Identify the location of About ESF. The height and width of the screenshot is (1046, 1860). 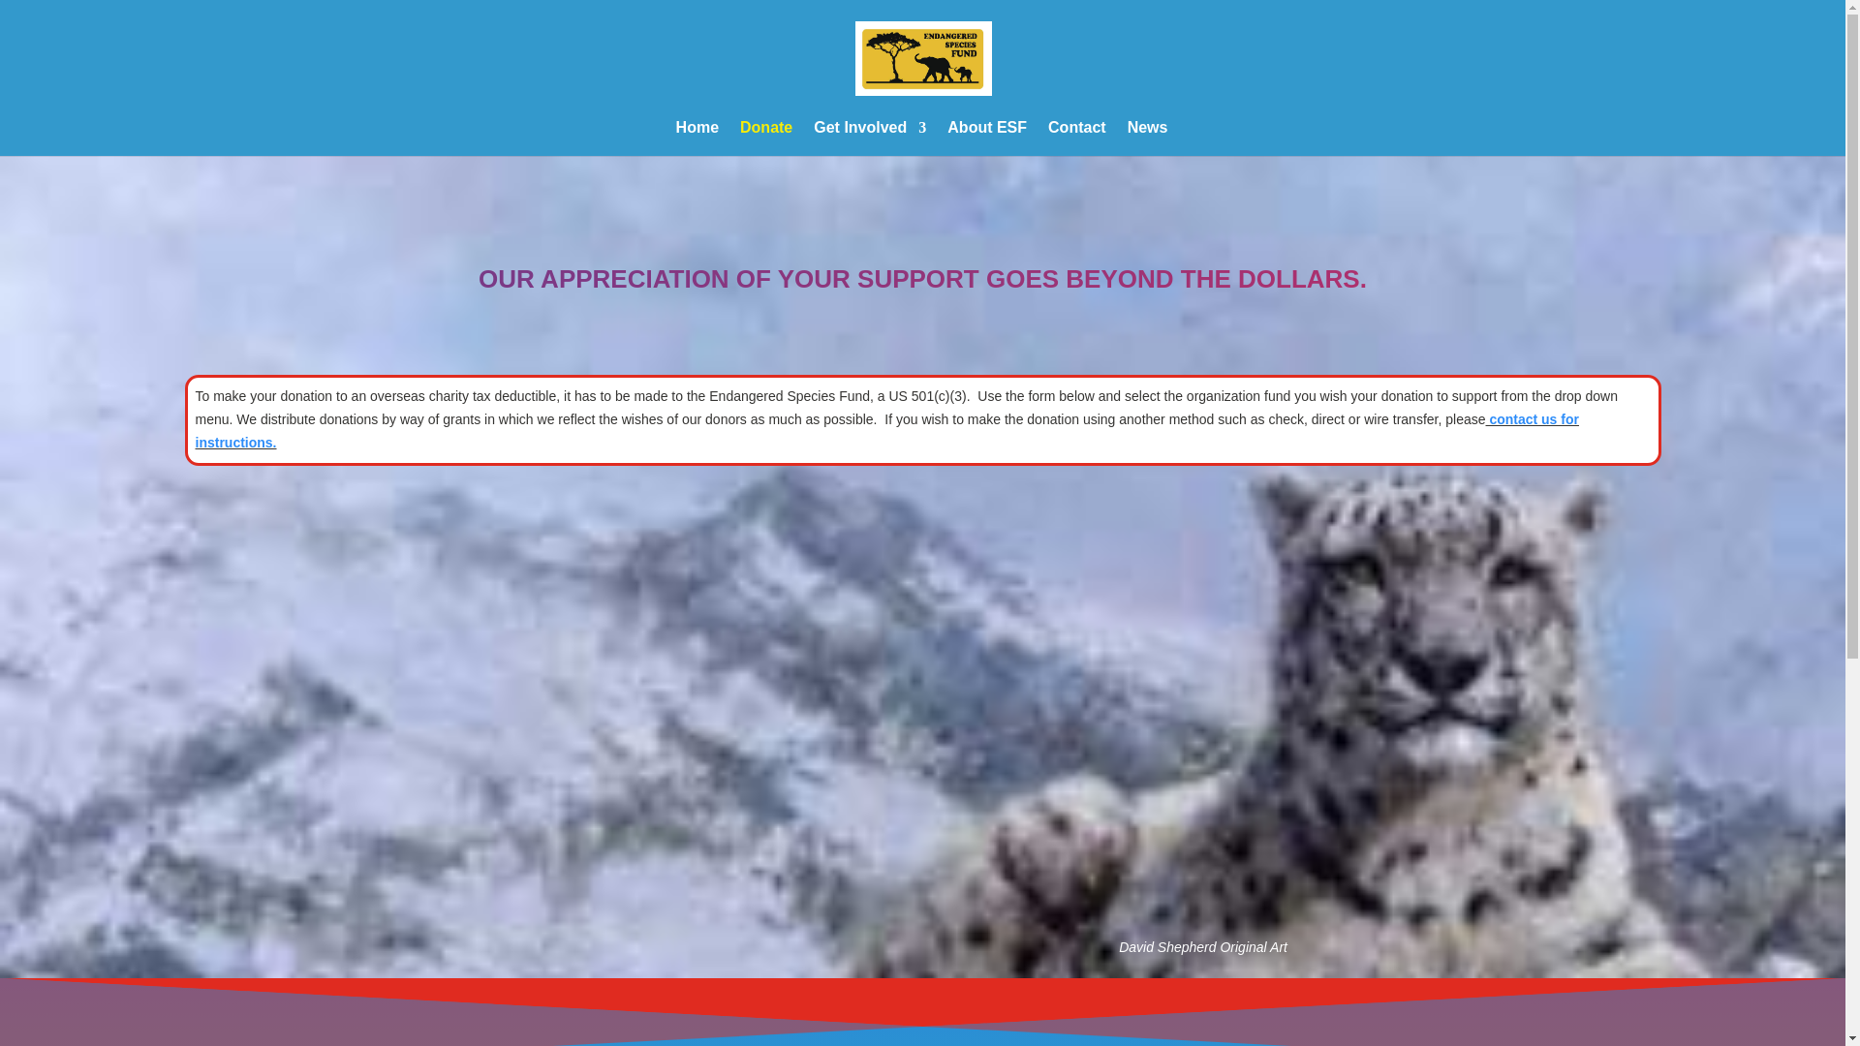
(986, 138).